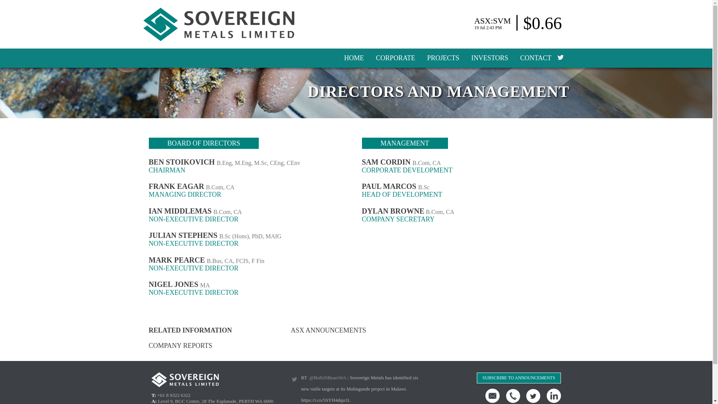  Describe the element at coordinates (218, 24) in the screenshot. I see `Sovereign Metals Limited` at that location.